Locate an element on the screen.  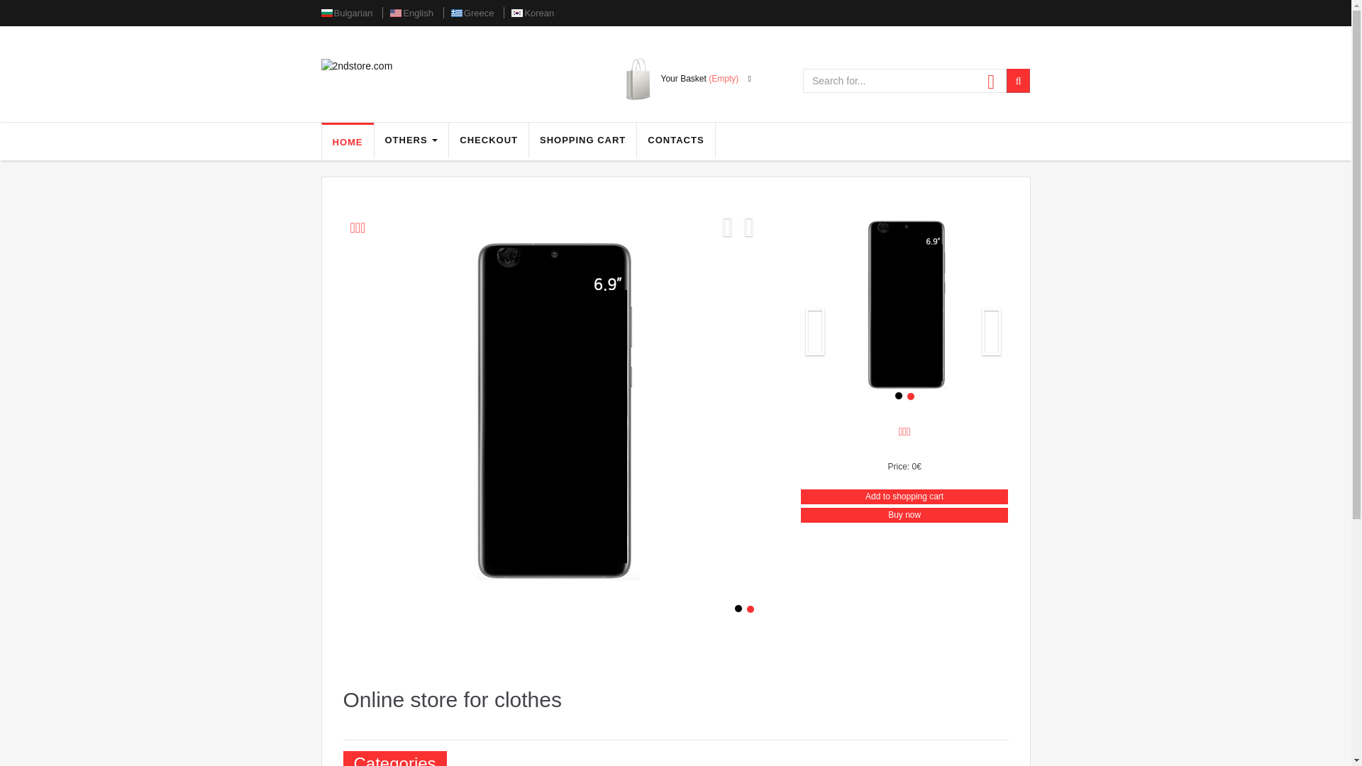
CONTACTS is located at coordinates (675, 140).